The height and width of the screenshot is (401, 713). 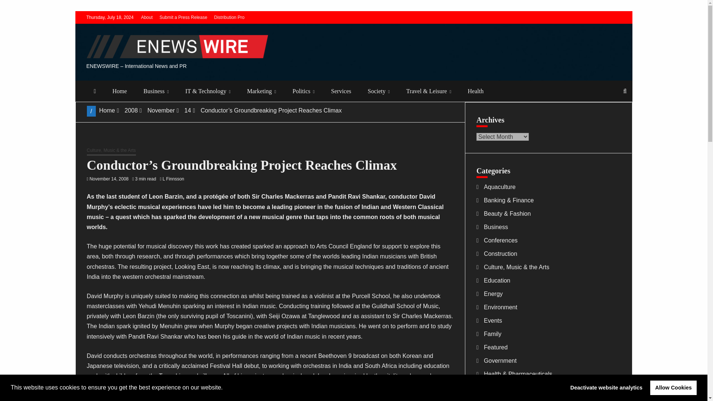 I want to click on About, so click(x=147, y=17).